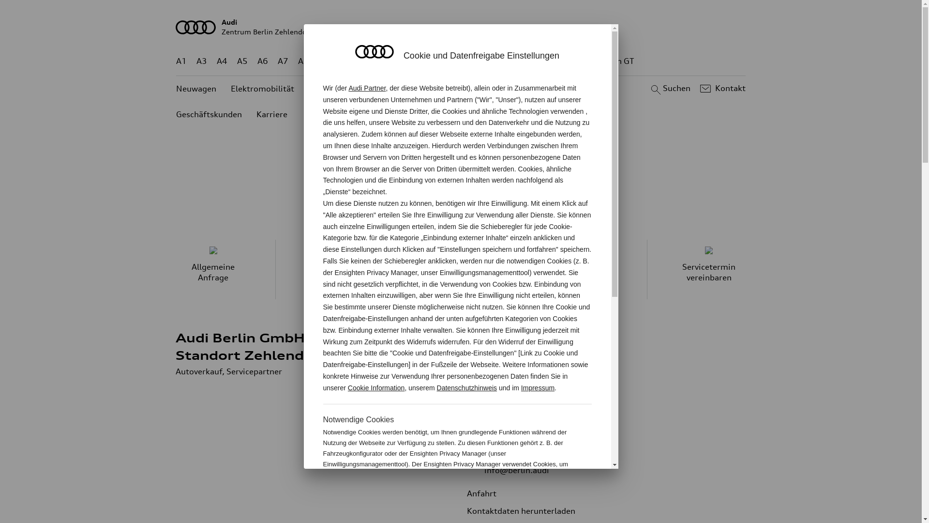 This screenshot has height=523, width=929. What do you see at coordinates (222, 61) in the screenshot?
I see `A4` at bounding box center [222, 61].